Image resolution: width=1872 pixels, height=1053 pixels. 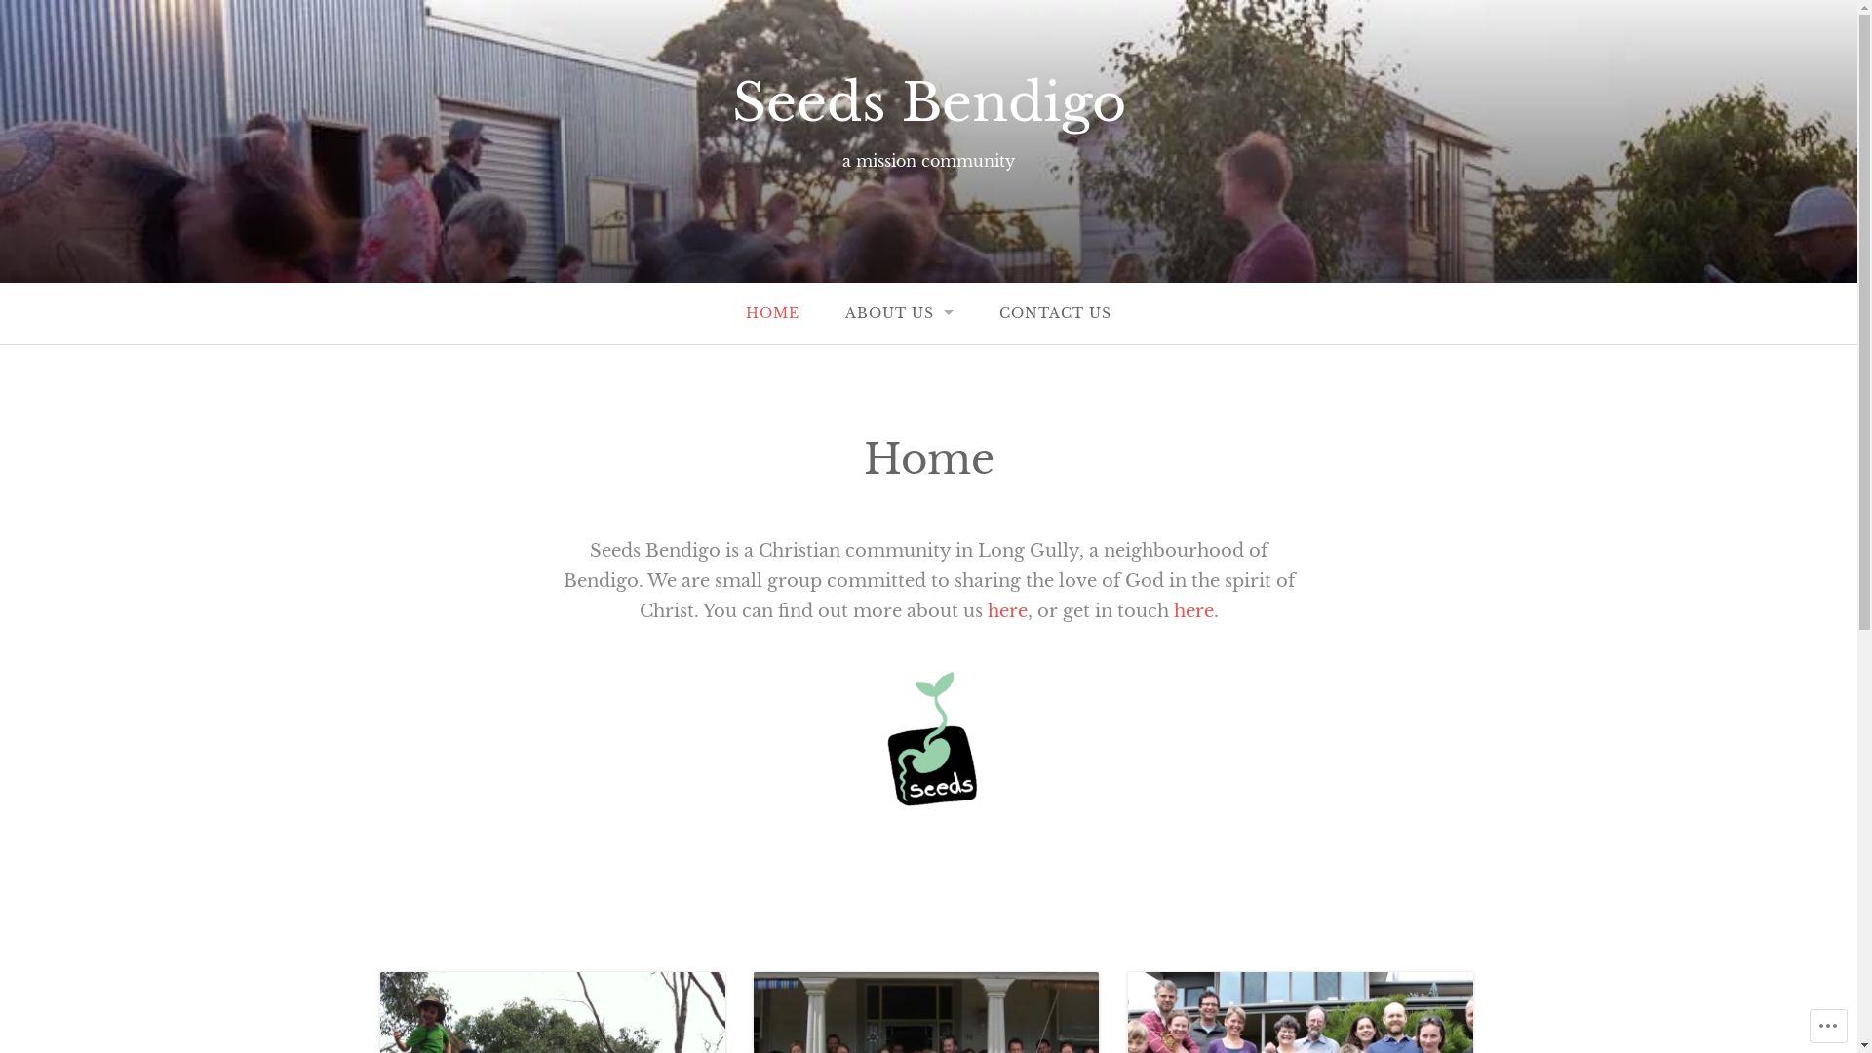 What do you see at coordinates (1193, 611) in the screenshot?
I see `here` at bounding box center [1193, 611].